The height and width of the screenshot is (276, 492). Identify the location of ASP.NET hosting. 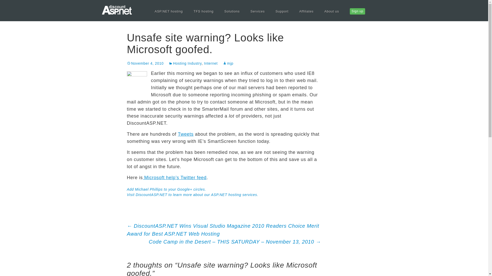
(169, 11).